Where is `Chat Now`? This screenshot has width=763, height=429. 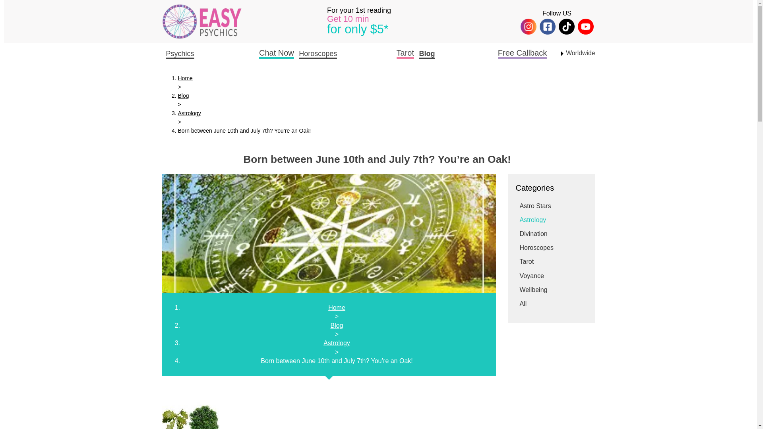
Chat Now is located at coordinates (277, 53).